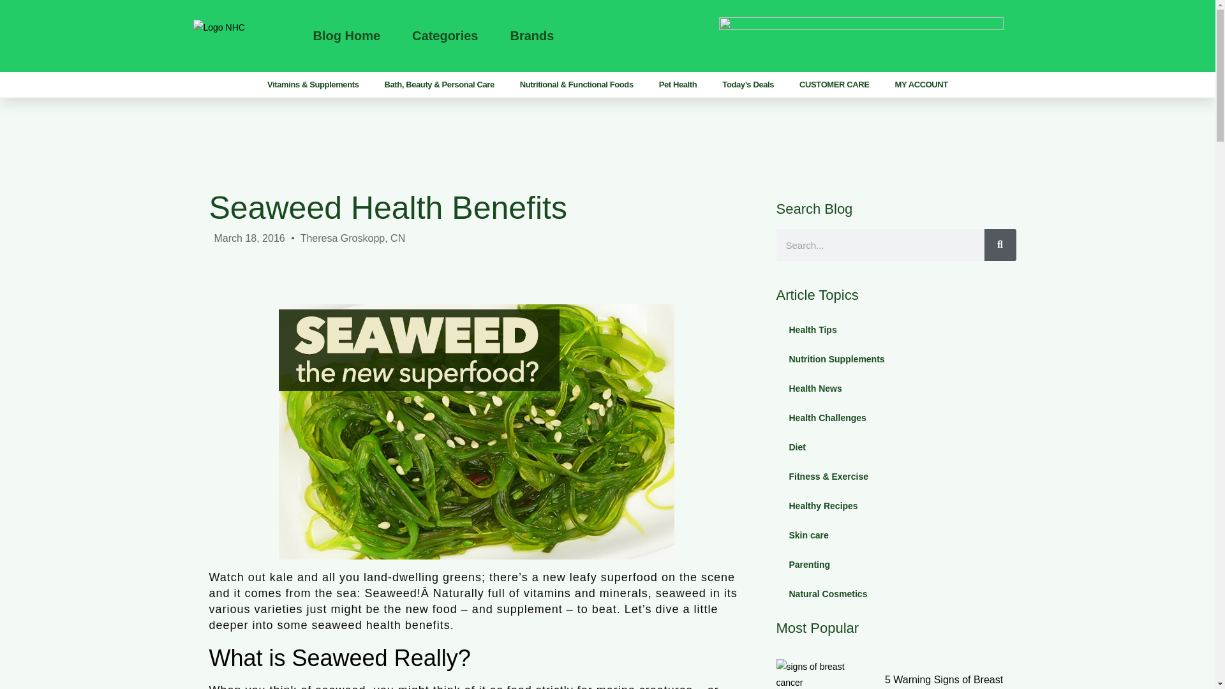 The width and height of the screenshot is (1225, 689). I want to click on Categories, so click(444, 36).